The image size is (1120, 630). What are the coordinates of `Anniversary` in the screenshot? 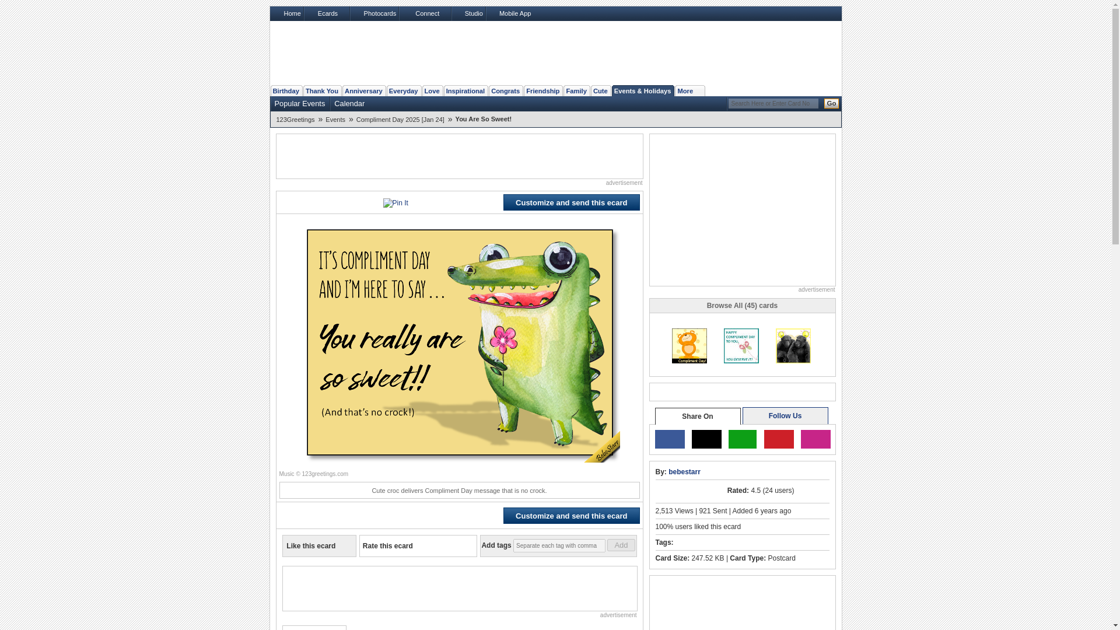 It's located at (364, 90).